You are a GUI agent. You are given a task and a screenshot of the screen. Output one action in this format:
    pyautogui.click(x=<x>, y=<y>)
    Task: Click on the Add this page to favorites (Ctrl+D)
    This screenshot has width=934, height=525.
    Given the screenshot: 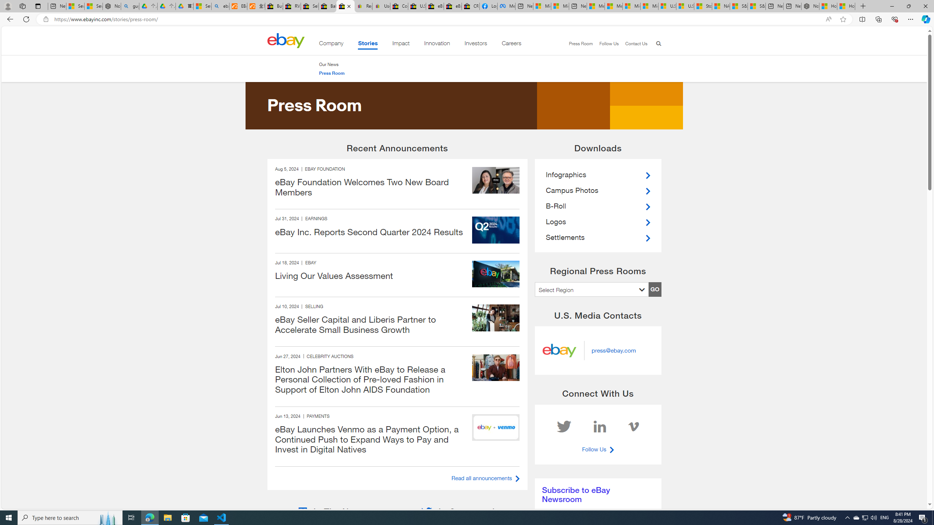 What is the action you would take?
    pyautogui.click(x=844, y=19)
    